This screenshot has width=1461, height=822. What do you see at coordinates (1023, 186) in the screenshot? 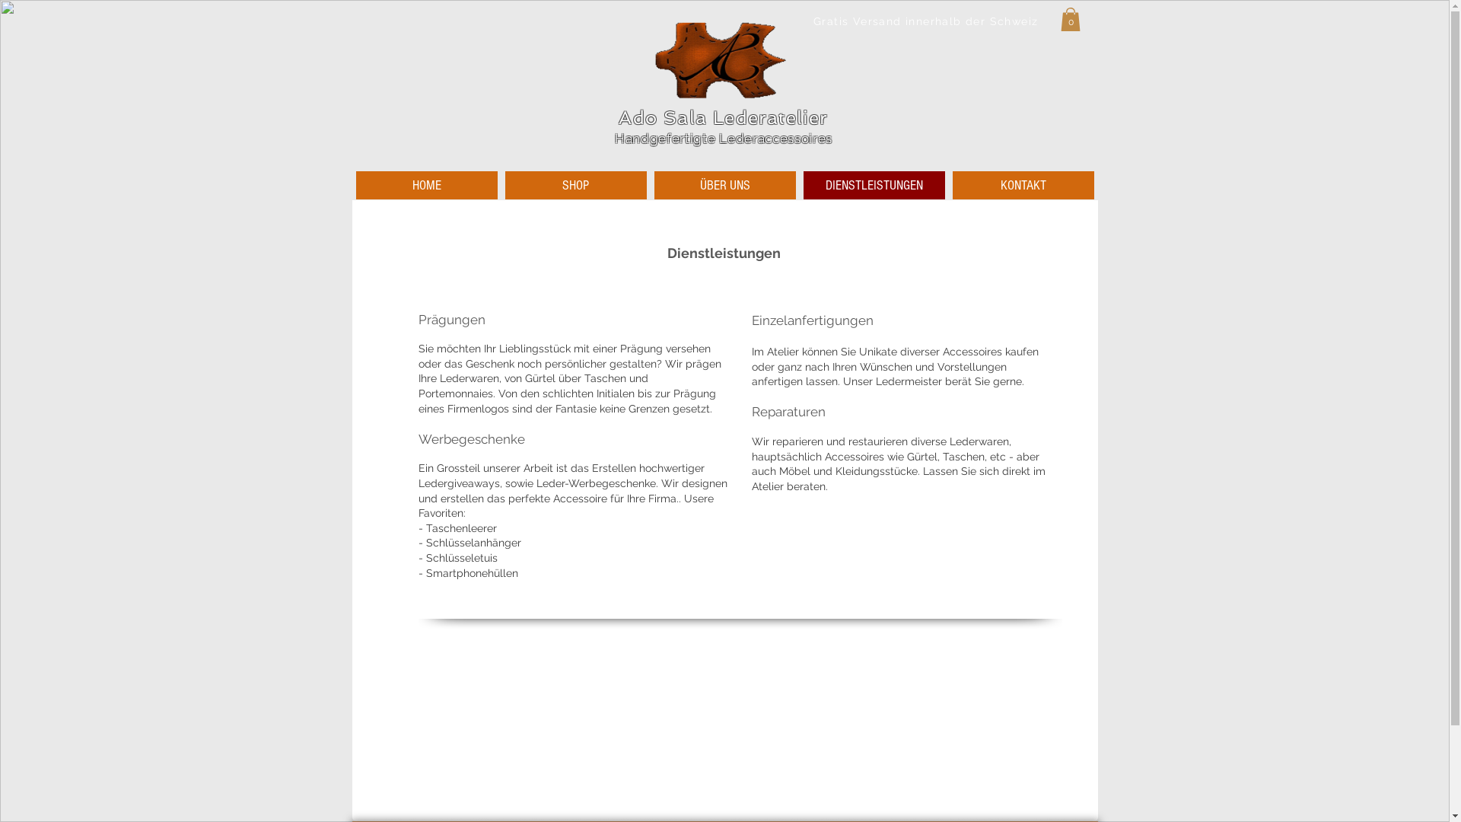
I see `KONTAKT` at bounding box center [1023, 186].